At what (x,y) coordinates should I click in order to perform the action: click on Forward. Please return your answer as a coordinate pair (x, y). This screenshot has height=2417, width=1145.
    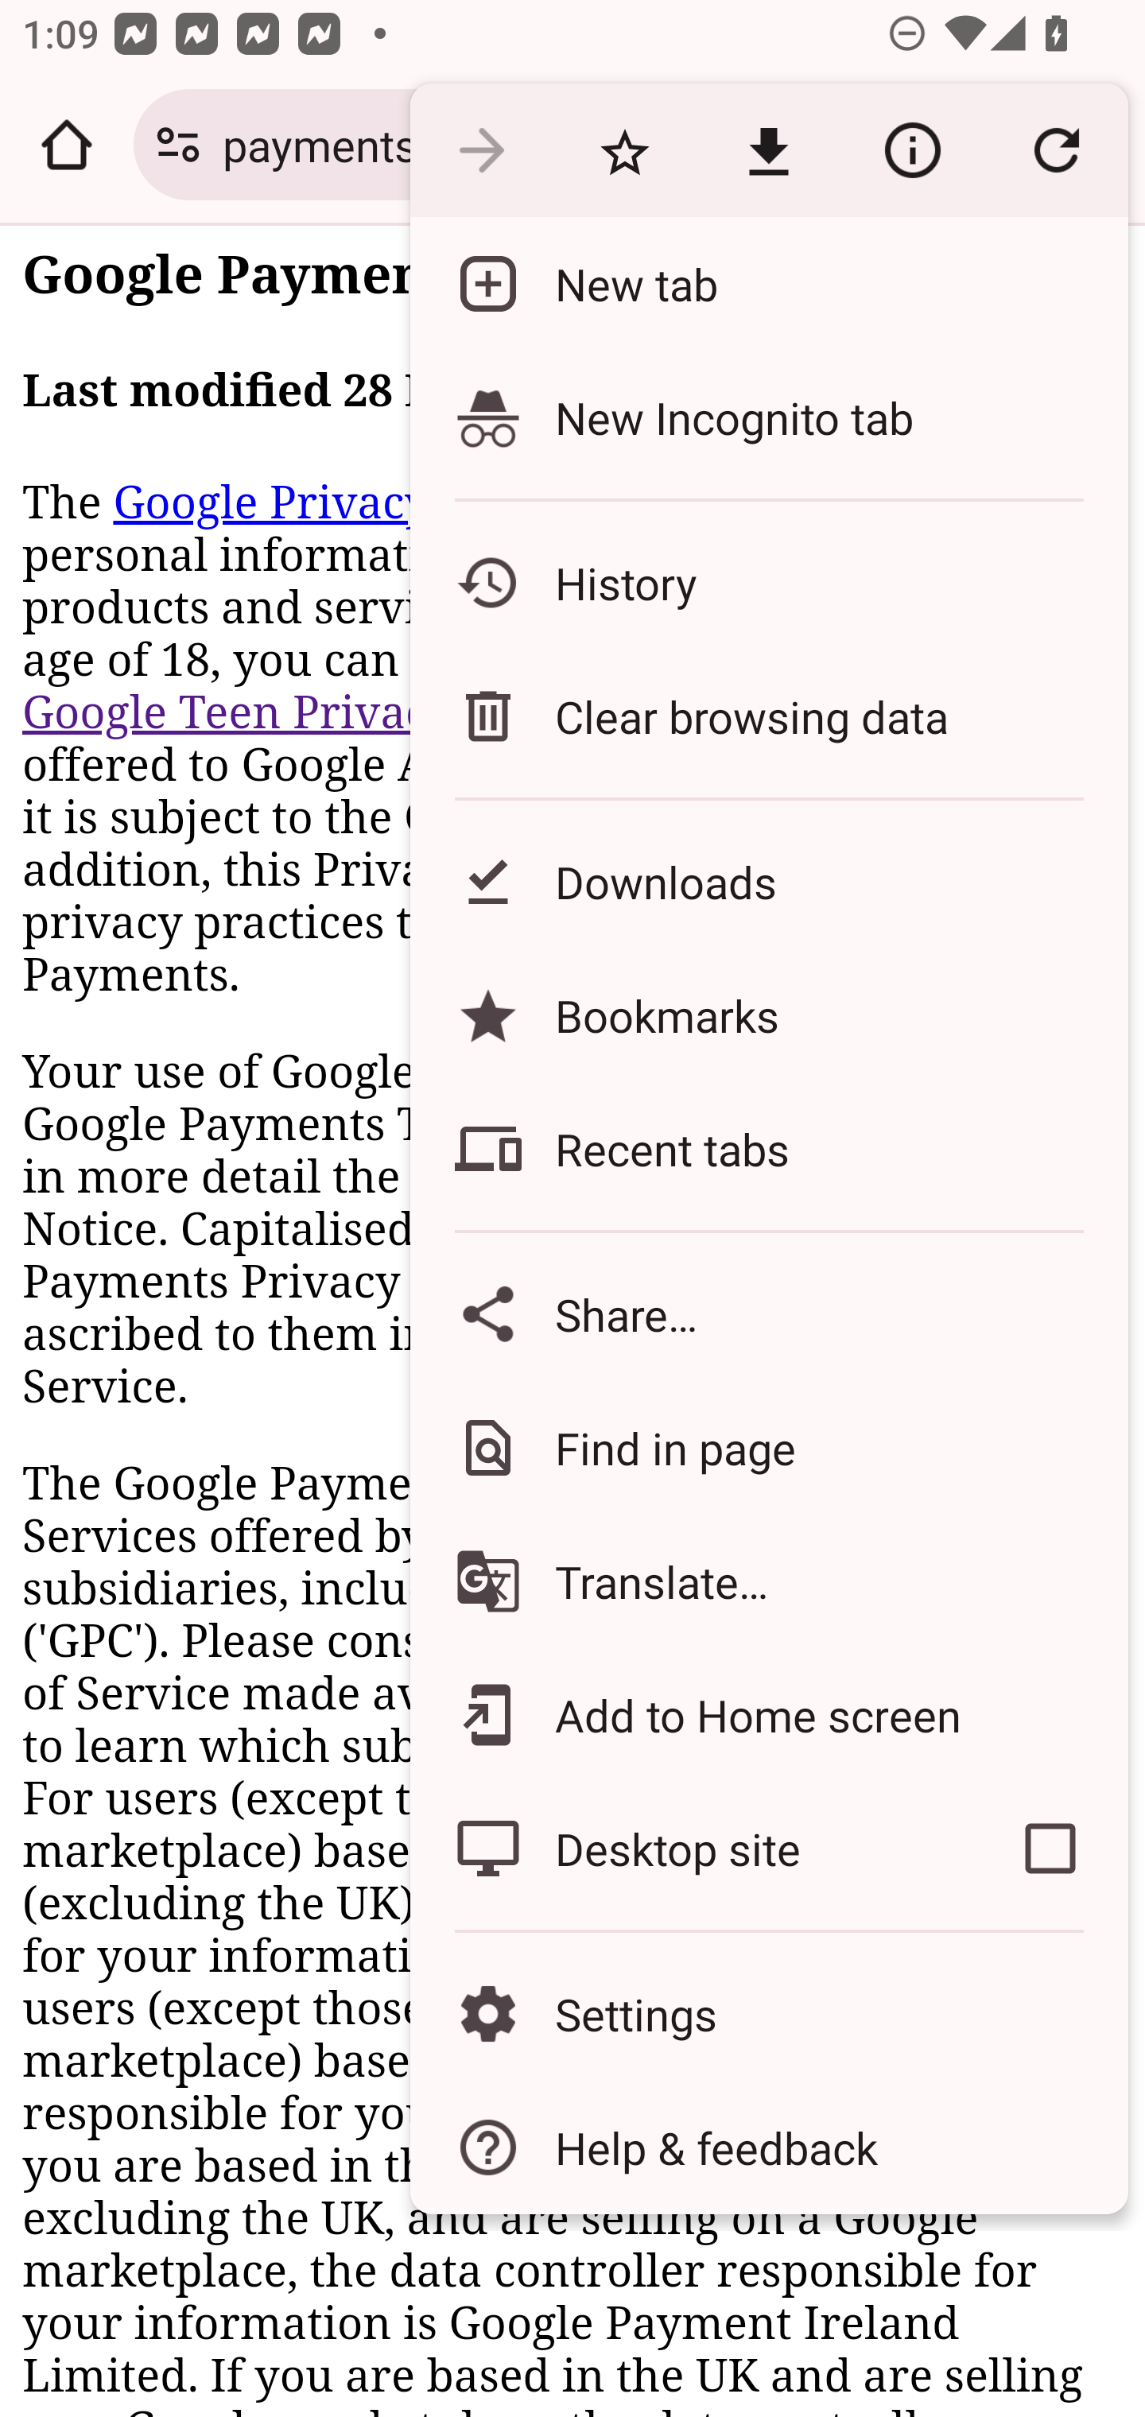
    Looking at the image, I should click on (481, 151).